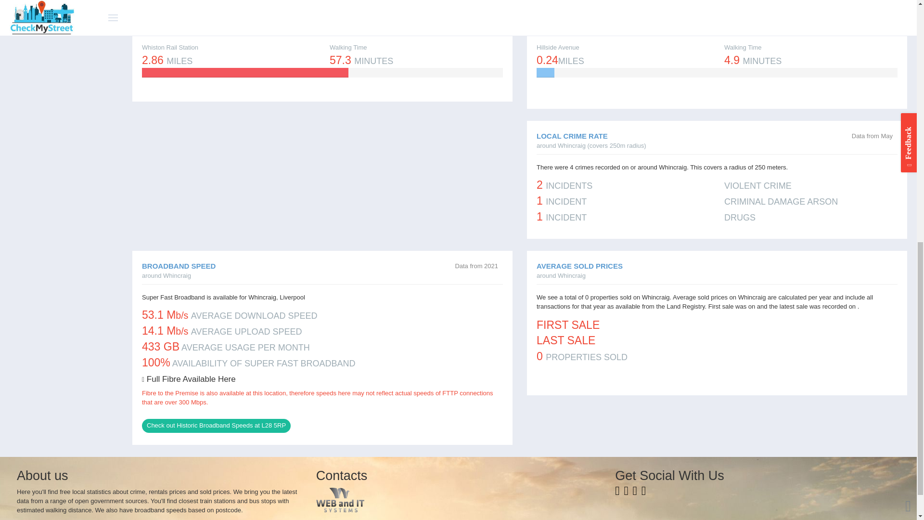 The height and width of the screenshot is (520, 924). What do you see at coordinates (896, 269) in the screenshot?
I see `on` at bounding box center [896, 269].